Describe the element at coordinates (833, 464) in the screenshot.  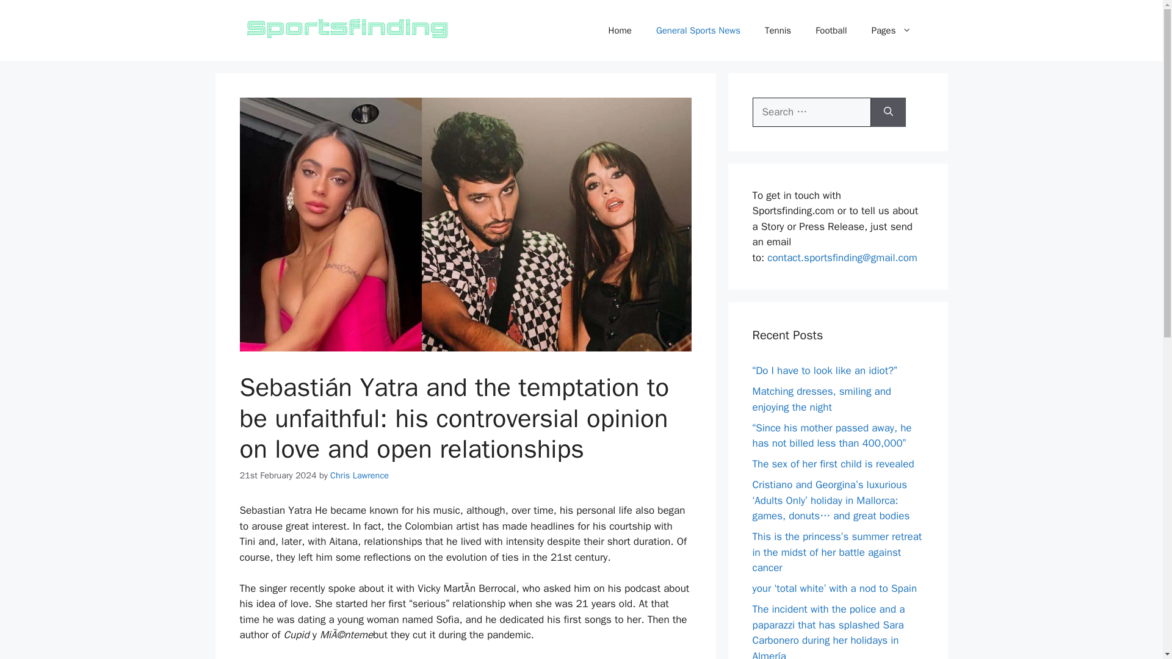
I see `The sex of her first child is revealed` at that location.